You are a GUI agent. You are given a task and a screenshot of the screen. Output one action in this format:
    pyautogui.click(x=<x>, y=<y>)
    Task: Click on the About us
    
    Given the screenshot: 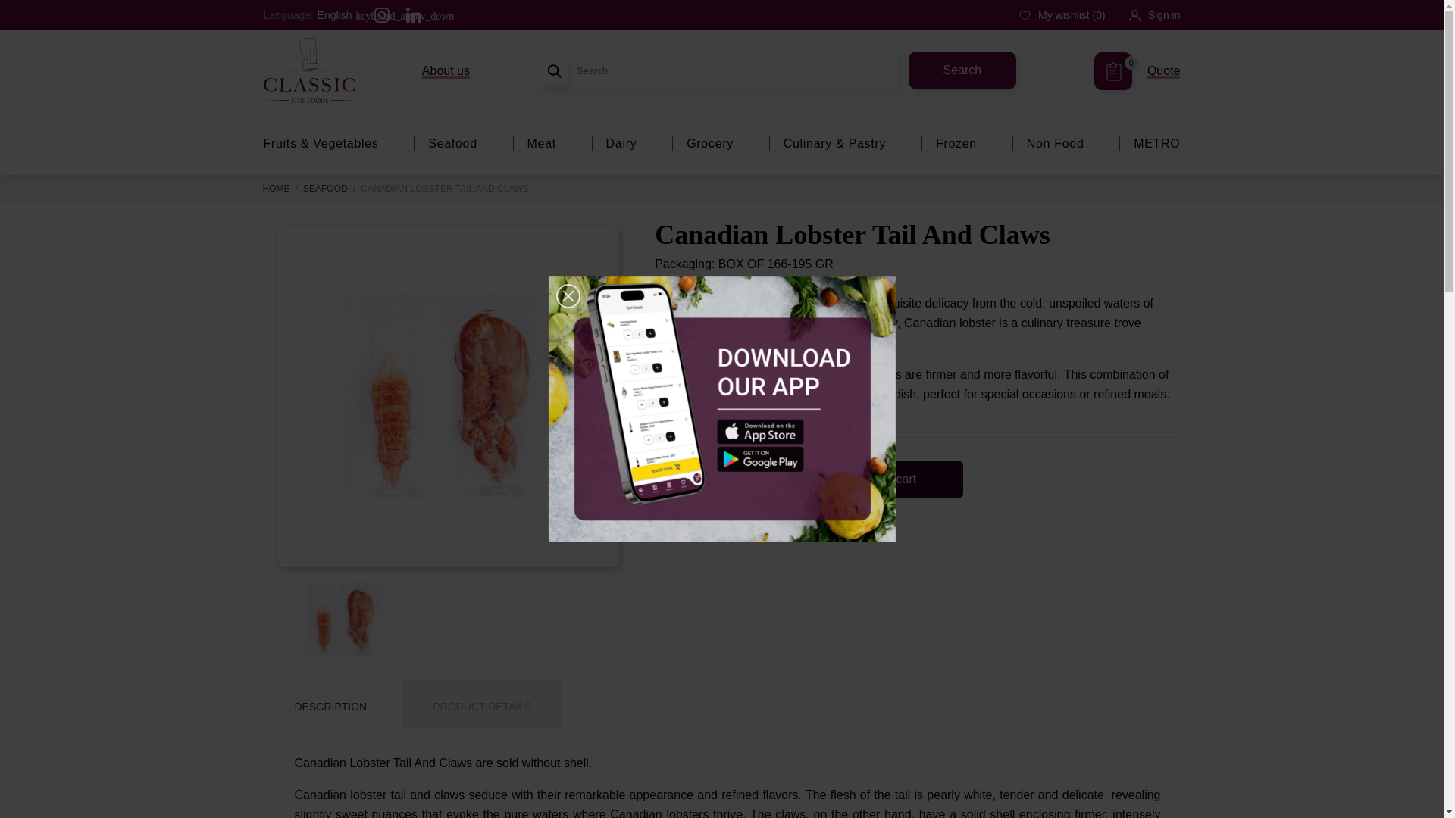 What is the action you would take?
    pyautogui.click(x=446, y=71)
    